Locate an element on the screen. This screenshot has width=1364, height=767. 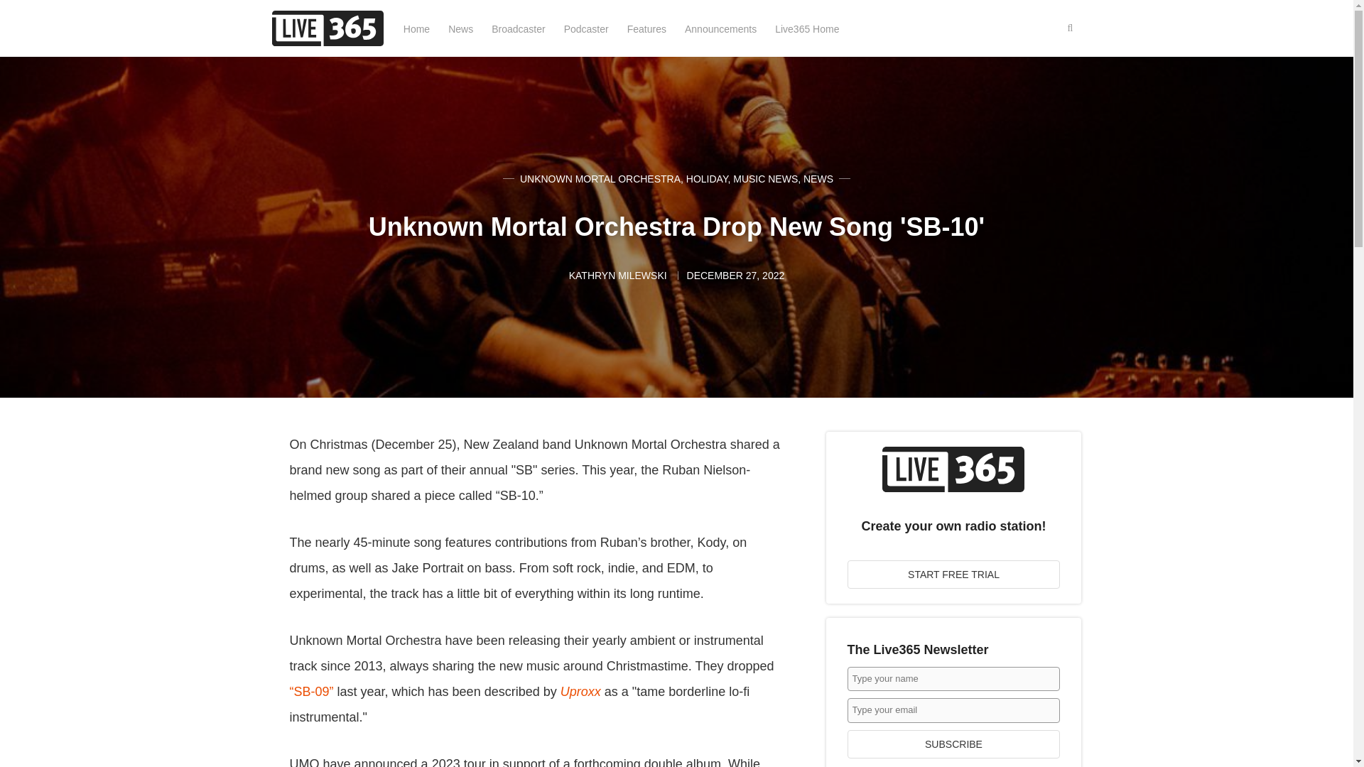
Podcaster is located at coordinates (586, 28).